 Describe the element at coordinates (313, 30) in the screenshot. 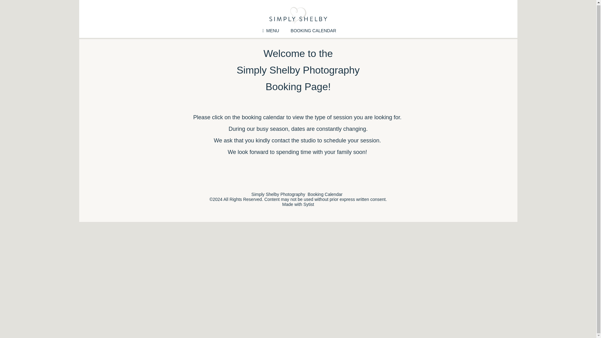

I see `BOOKING CALENDAR` at that location.